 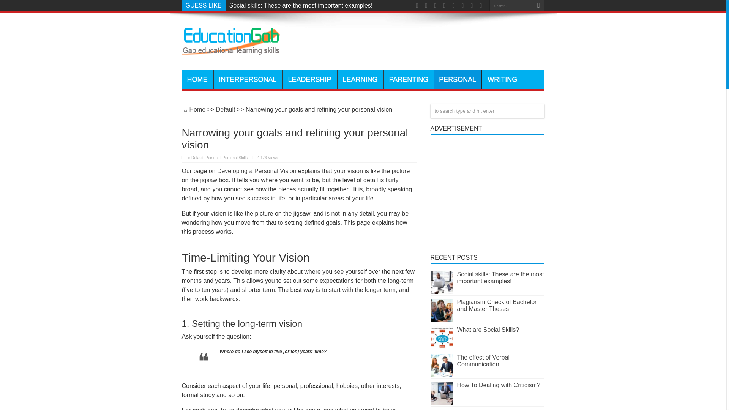 What do you see at coordinates (502, 79) in the screenshot?
I see `WRITING` at bounding box center [502, 79].